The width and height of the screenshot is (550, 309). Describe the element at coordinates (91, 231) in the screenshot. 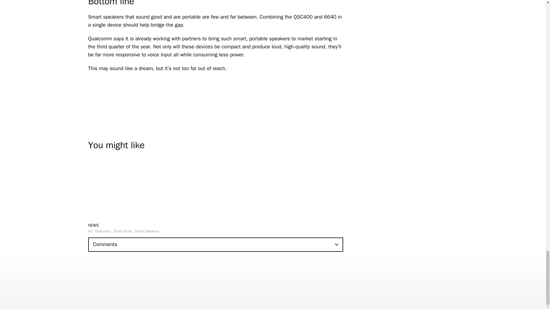

I see `IoT` at that location.